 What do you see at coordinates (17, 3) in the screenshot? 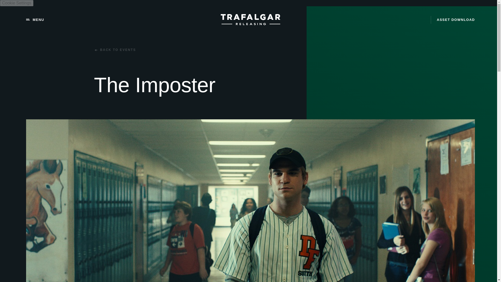
I see `Cookie Settings` at bounding box center [17, 3].